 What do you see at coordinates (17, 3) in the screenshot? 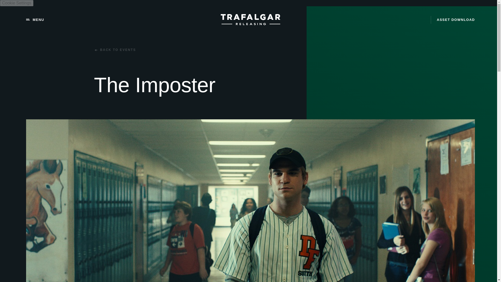
I see `Cookie Settings` at bounding box center [17, 3].